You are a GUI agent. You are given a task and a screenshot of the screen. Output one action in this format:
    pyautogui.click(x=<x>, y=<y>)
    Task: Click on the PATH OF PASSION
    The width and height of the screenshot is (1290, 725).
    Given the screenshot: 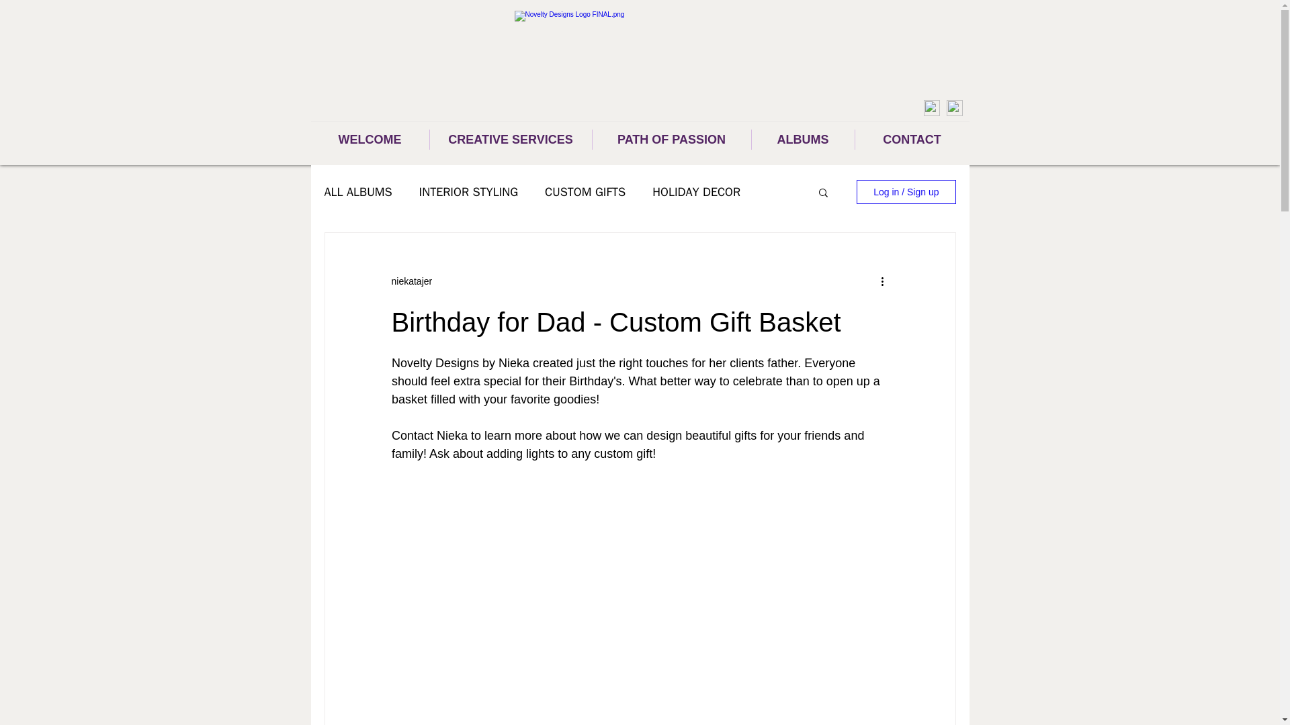 What is the action you would take?
    pyautogui.click(x=671, y=140)
    